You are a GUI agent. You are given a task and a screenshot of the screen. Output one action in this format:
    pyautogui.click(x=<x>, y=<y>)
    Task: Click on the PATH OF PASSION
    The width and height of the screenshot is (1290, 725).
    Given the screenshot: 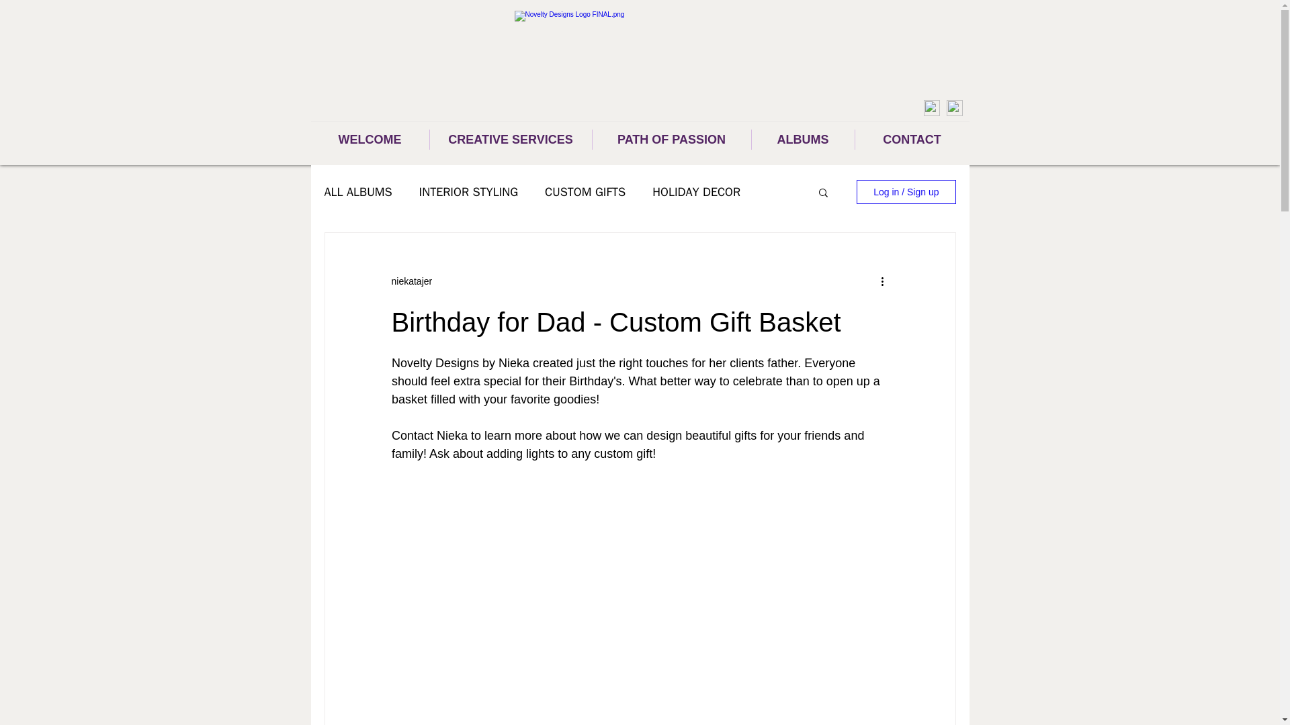 What is the action you would take?
    pyautogui.click(x=671, y=140)
    